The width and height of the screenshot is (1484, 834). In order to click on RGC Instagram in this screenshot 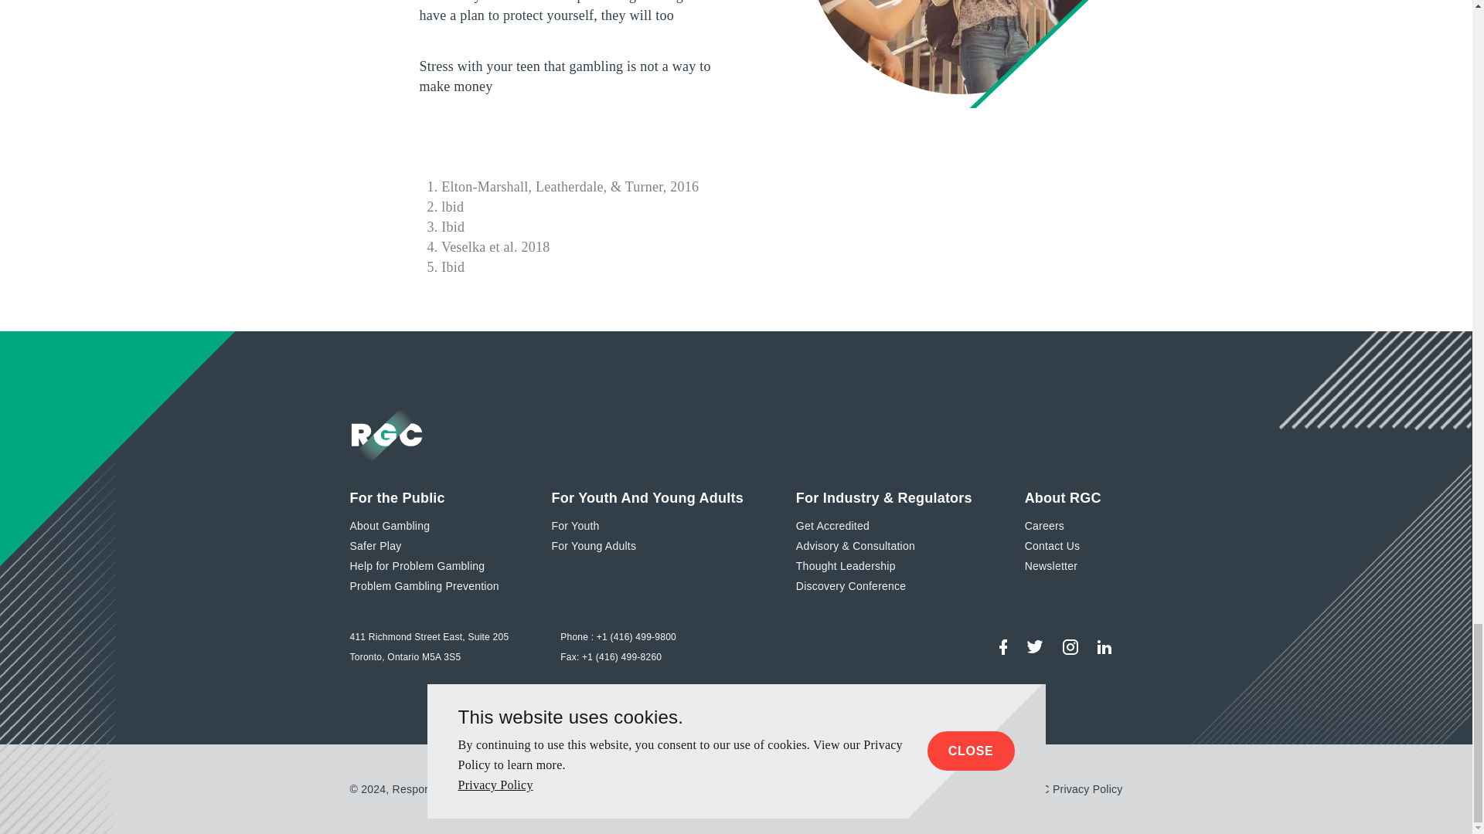, I will do `click(1069, 647)`.